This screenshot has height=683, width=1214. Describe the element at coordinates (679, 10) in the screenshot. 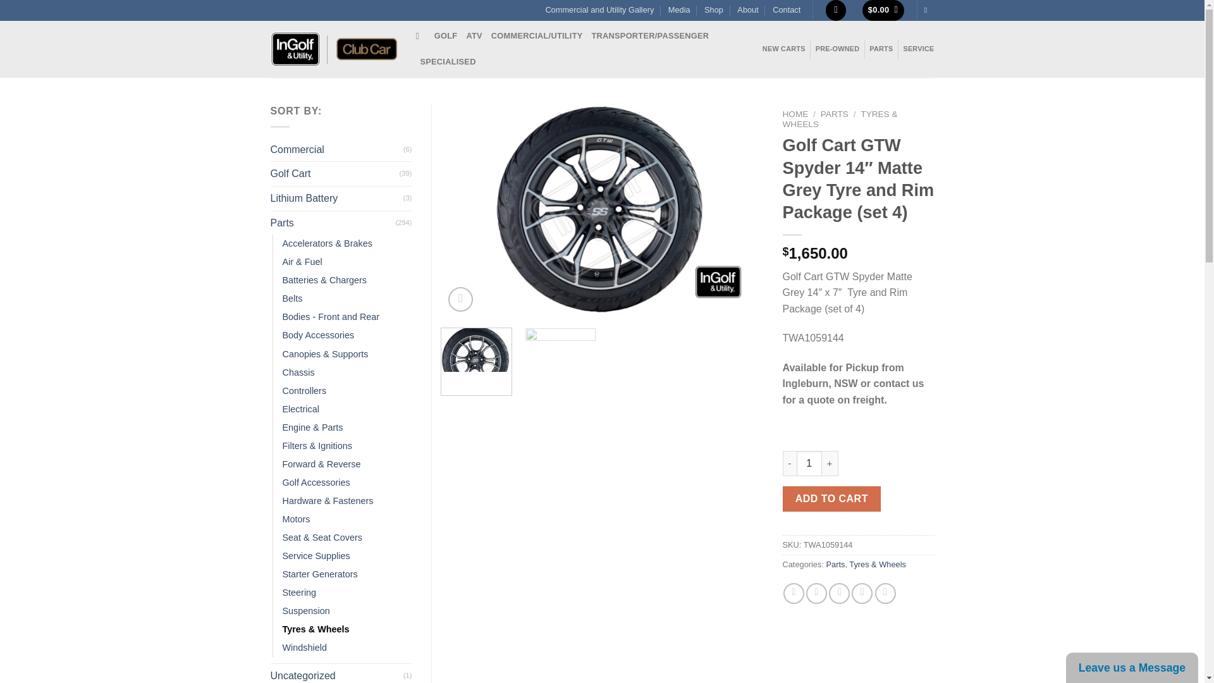

I see `Media` at that location.